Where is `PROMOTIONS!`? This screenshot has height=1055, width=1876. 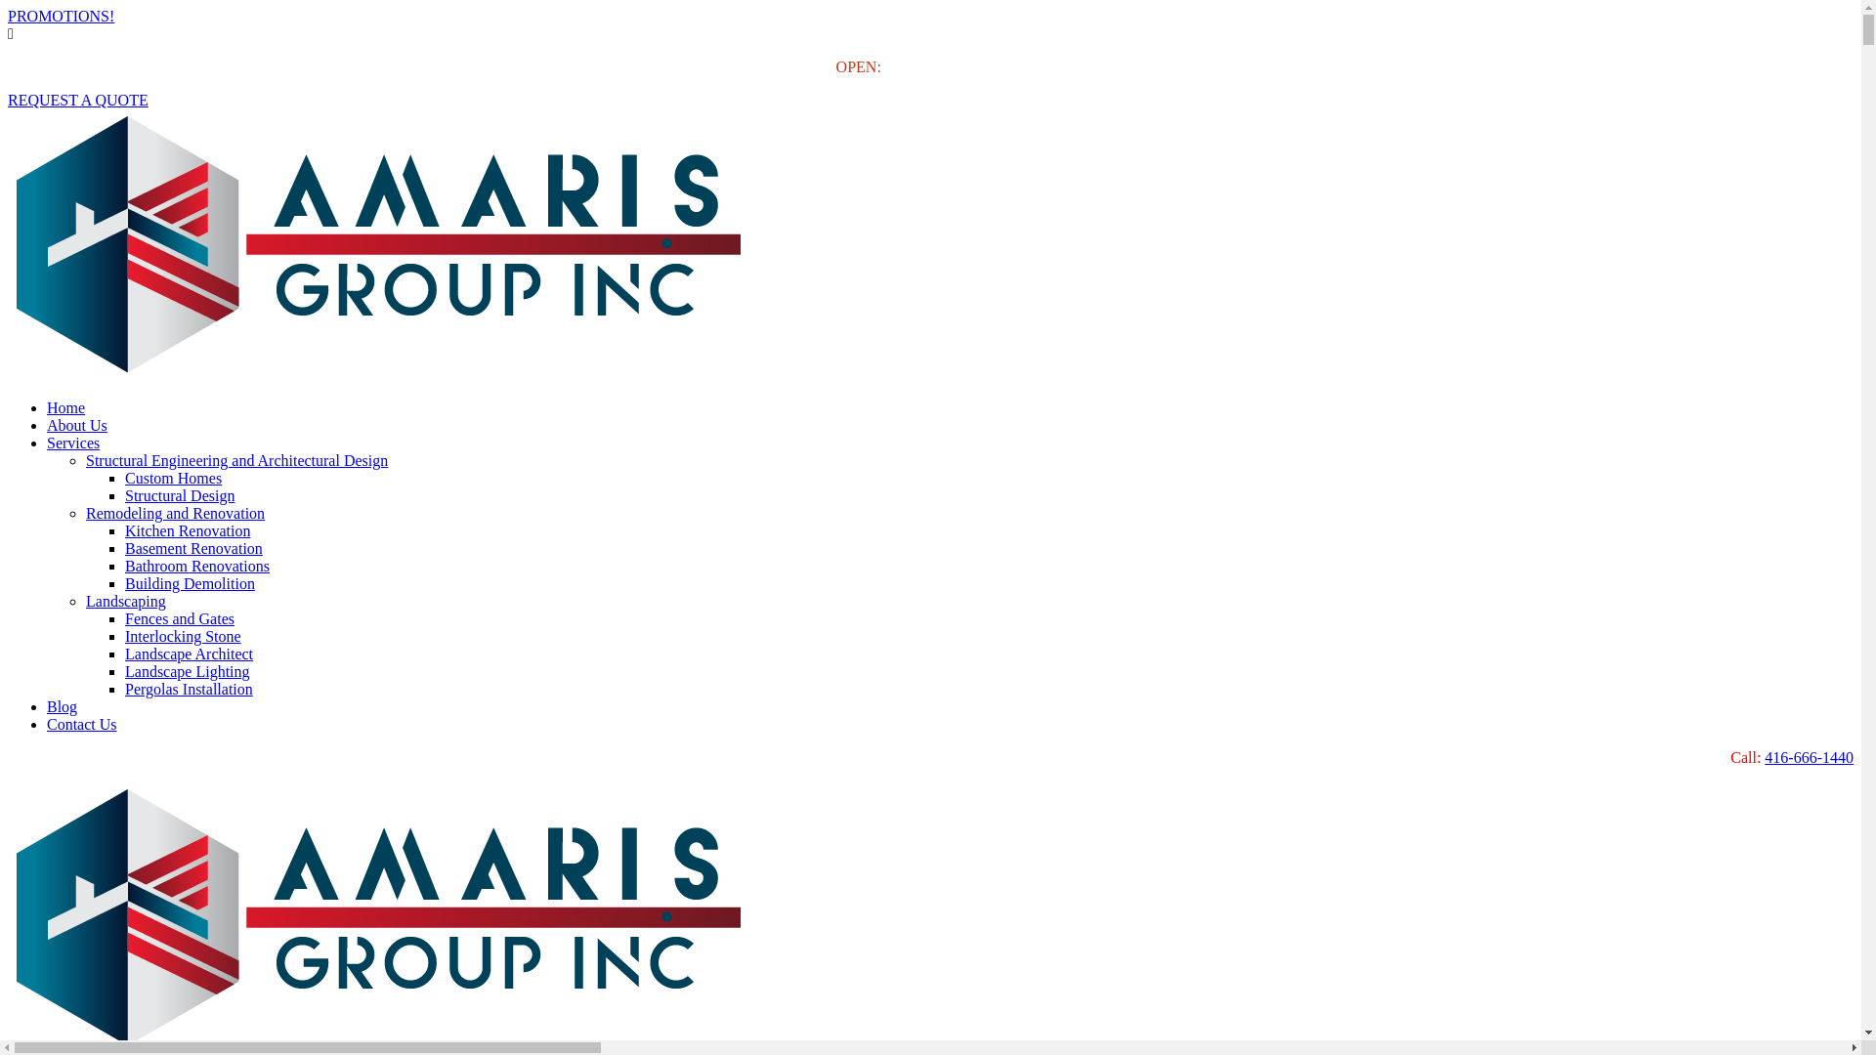 PROMOTIONS! is located at coordinates (61, 16).